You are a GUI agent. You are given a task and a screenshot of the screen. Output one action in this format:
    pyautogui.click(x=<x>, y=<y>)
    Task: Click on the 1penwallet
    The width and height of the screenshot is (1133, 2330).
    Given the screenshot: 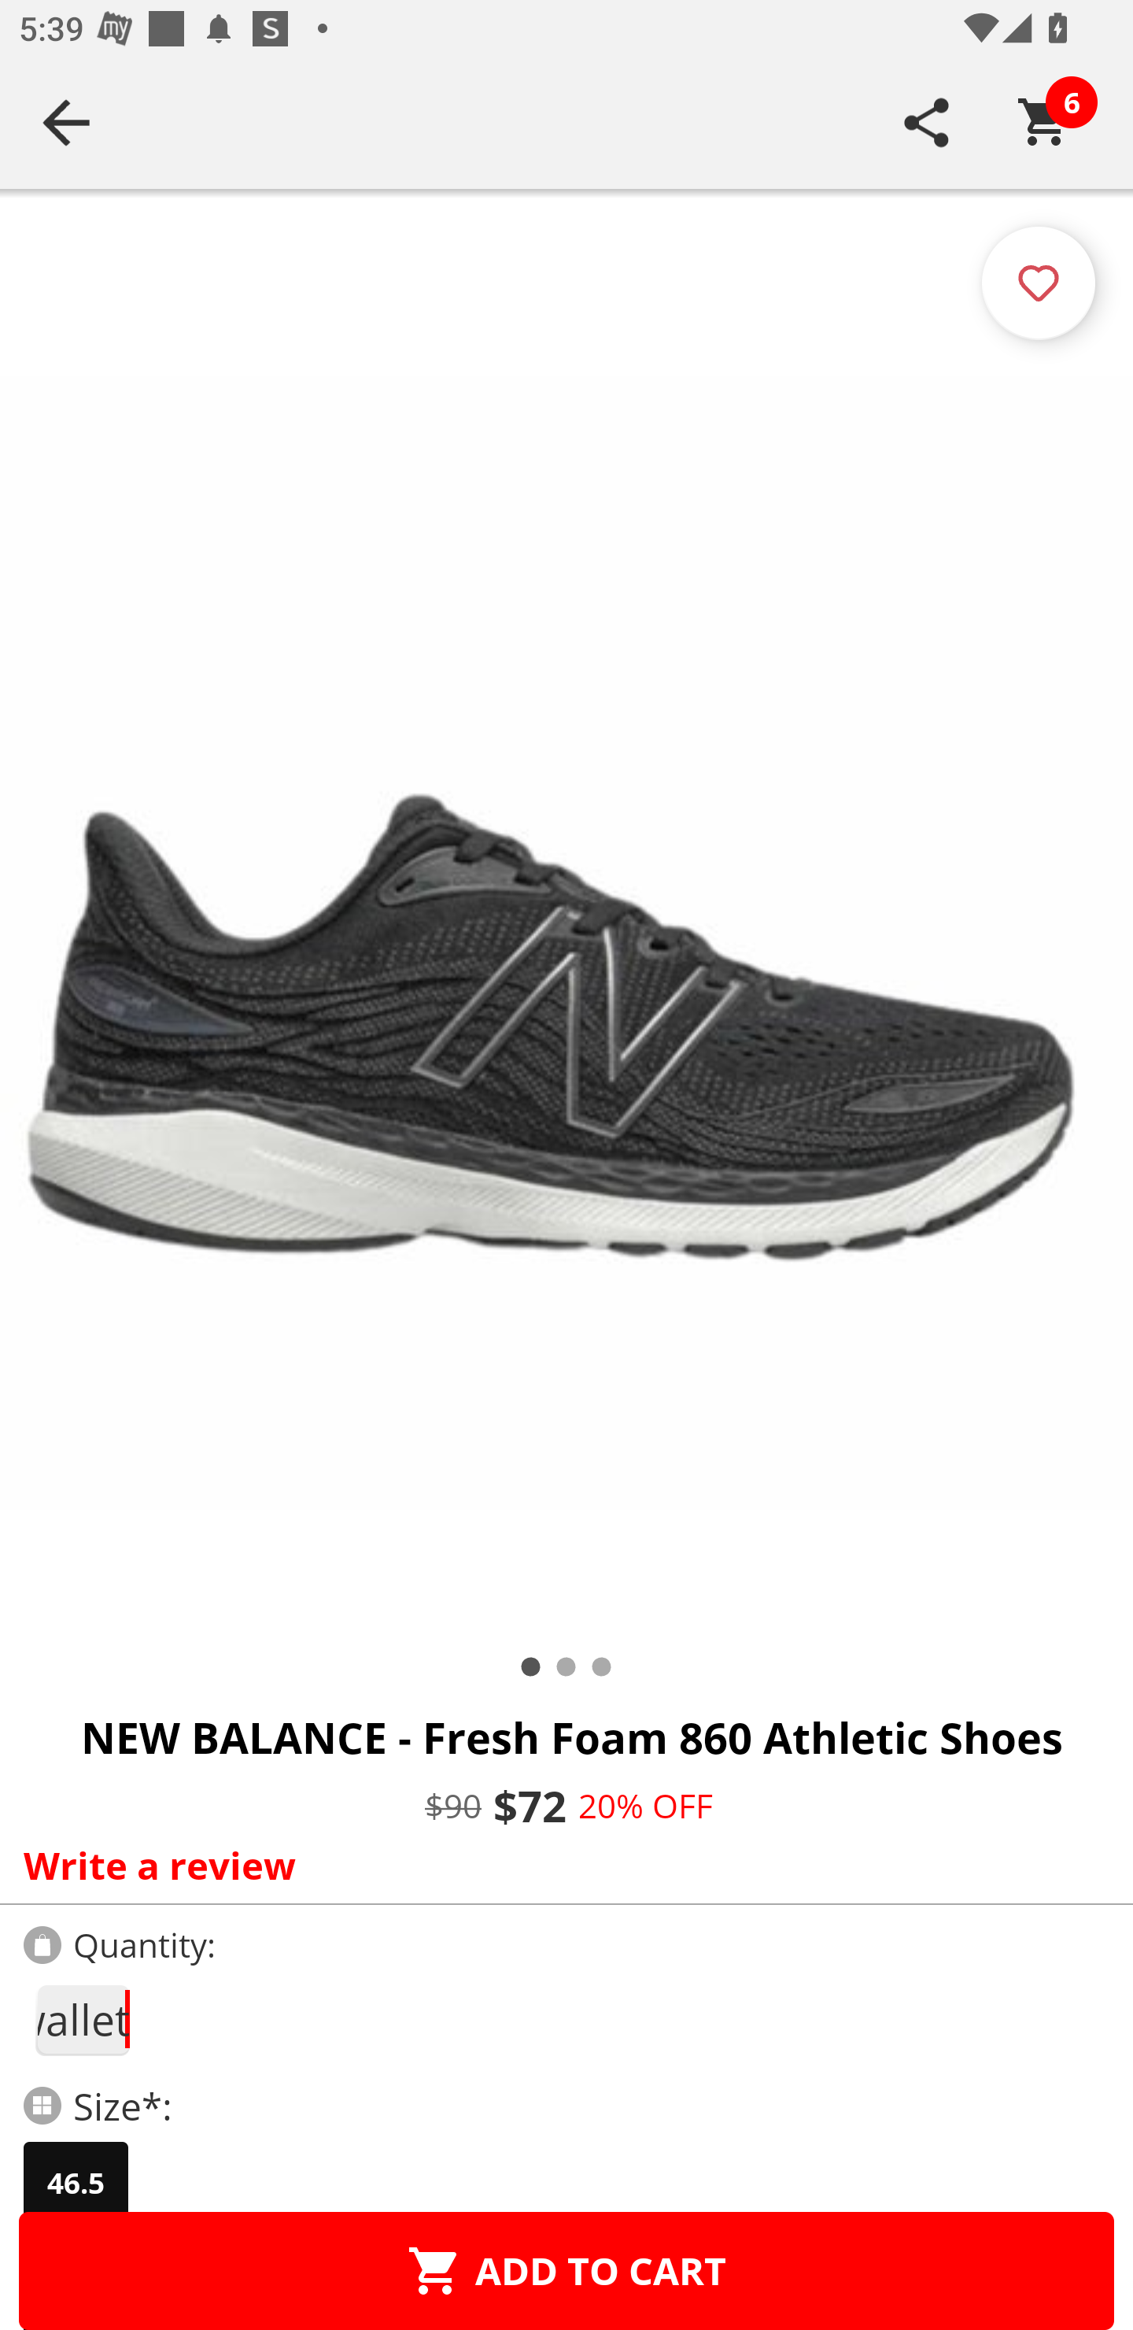 What is the action you would take?
    pyautogui.click(x=82, y=2020)
    